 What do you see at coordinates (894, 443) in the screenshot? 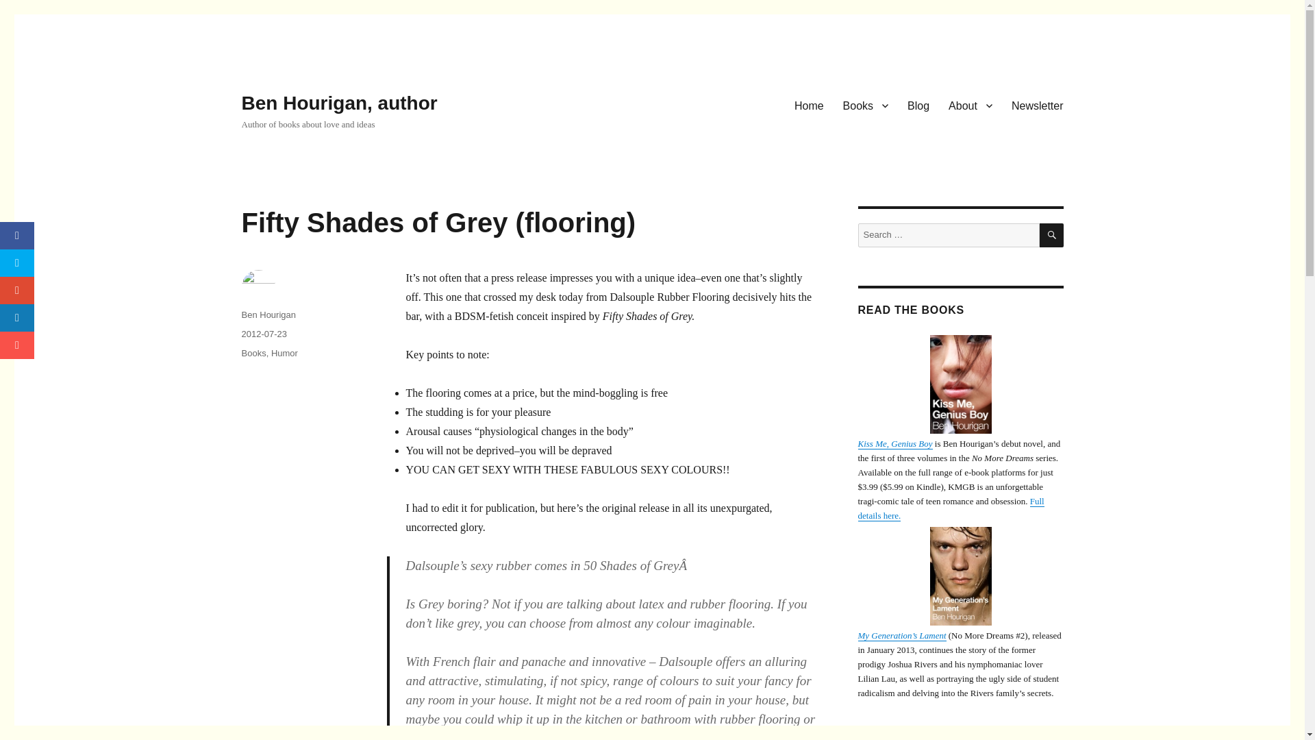
I see `Kiss Me, Genius Boy` at bounding box center [894, 443].